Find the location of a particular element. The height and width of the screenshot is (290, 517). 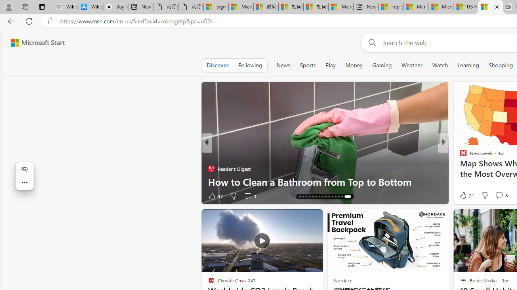

AutomationID: tab-20 is located at coordinates (317, 197).